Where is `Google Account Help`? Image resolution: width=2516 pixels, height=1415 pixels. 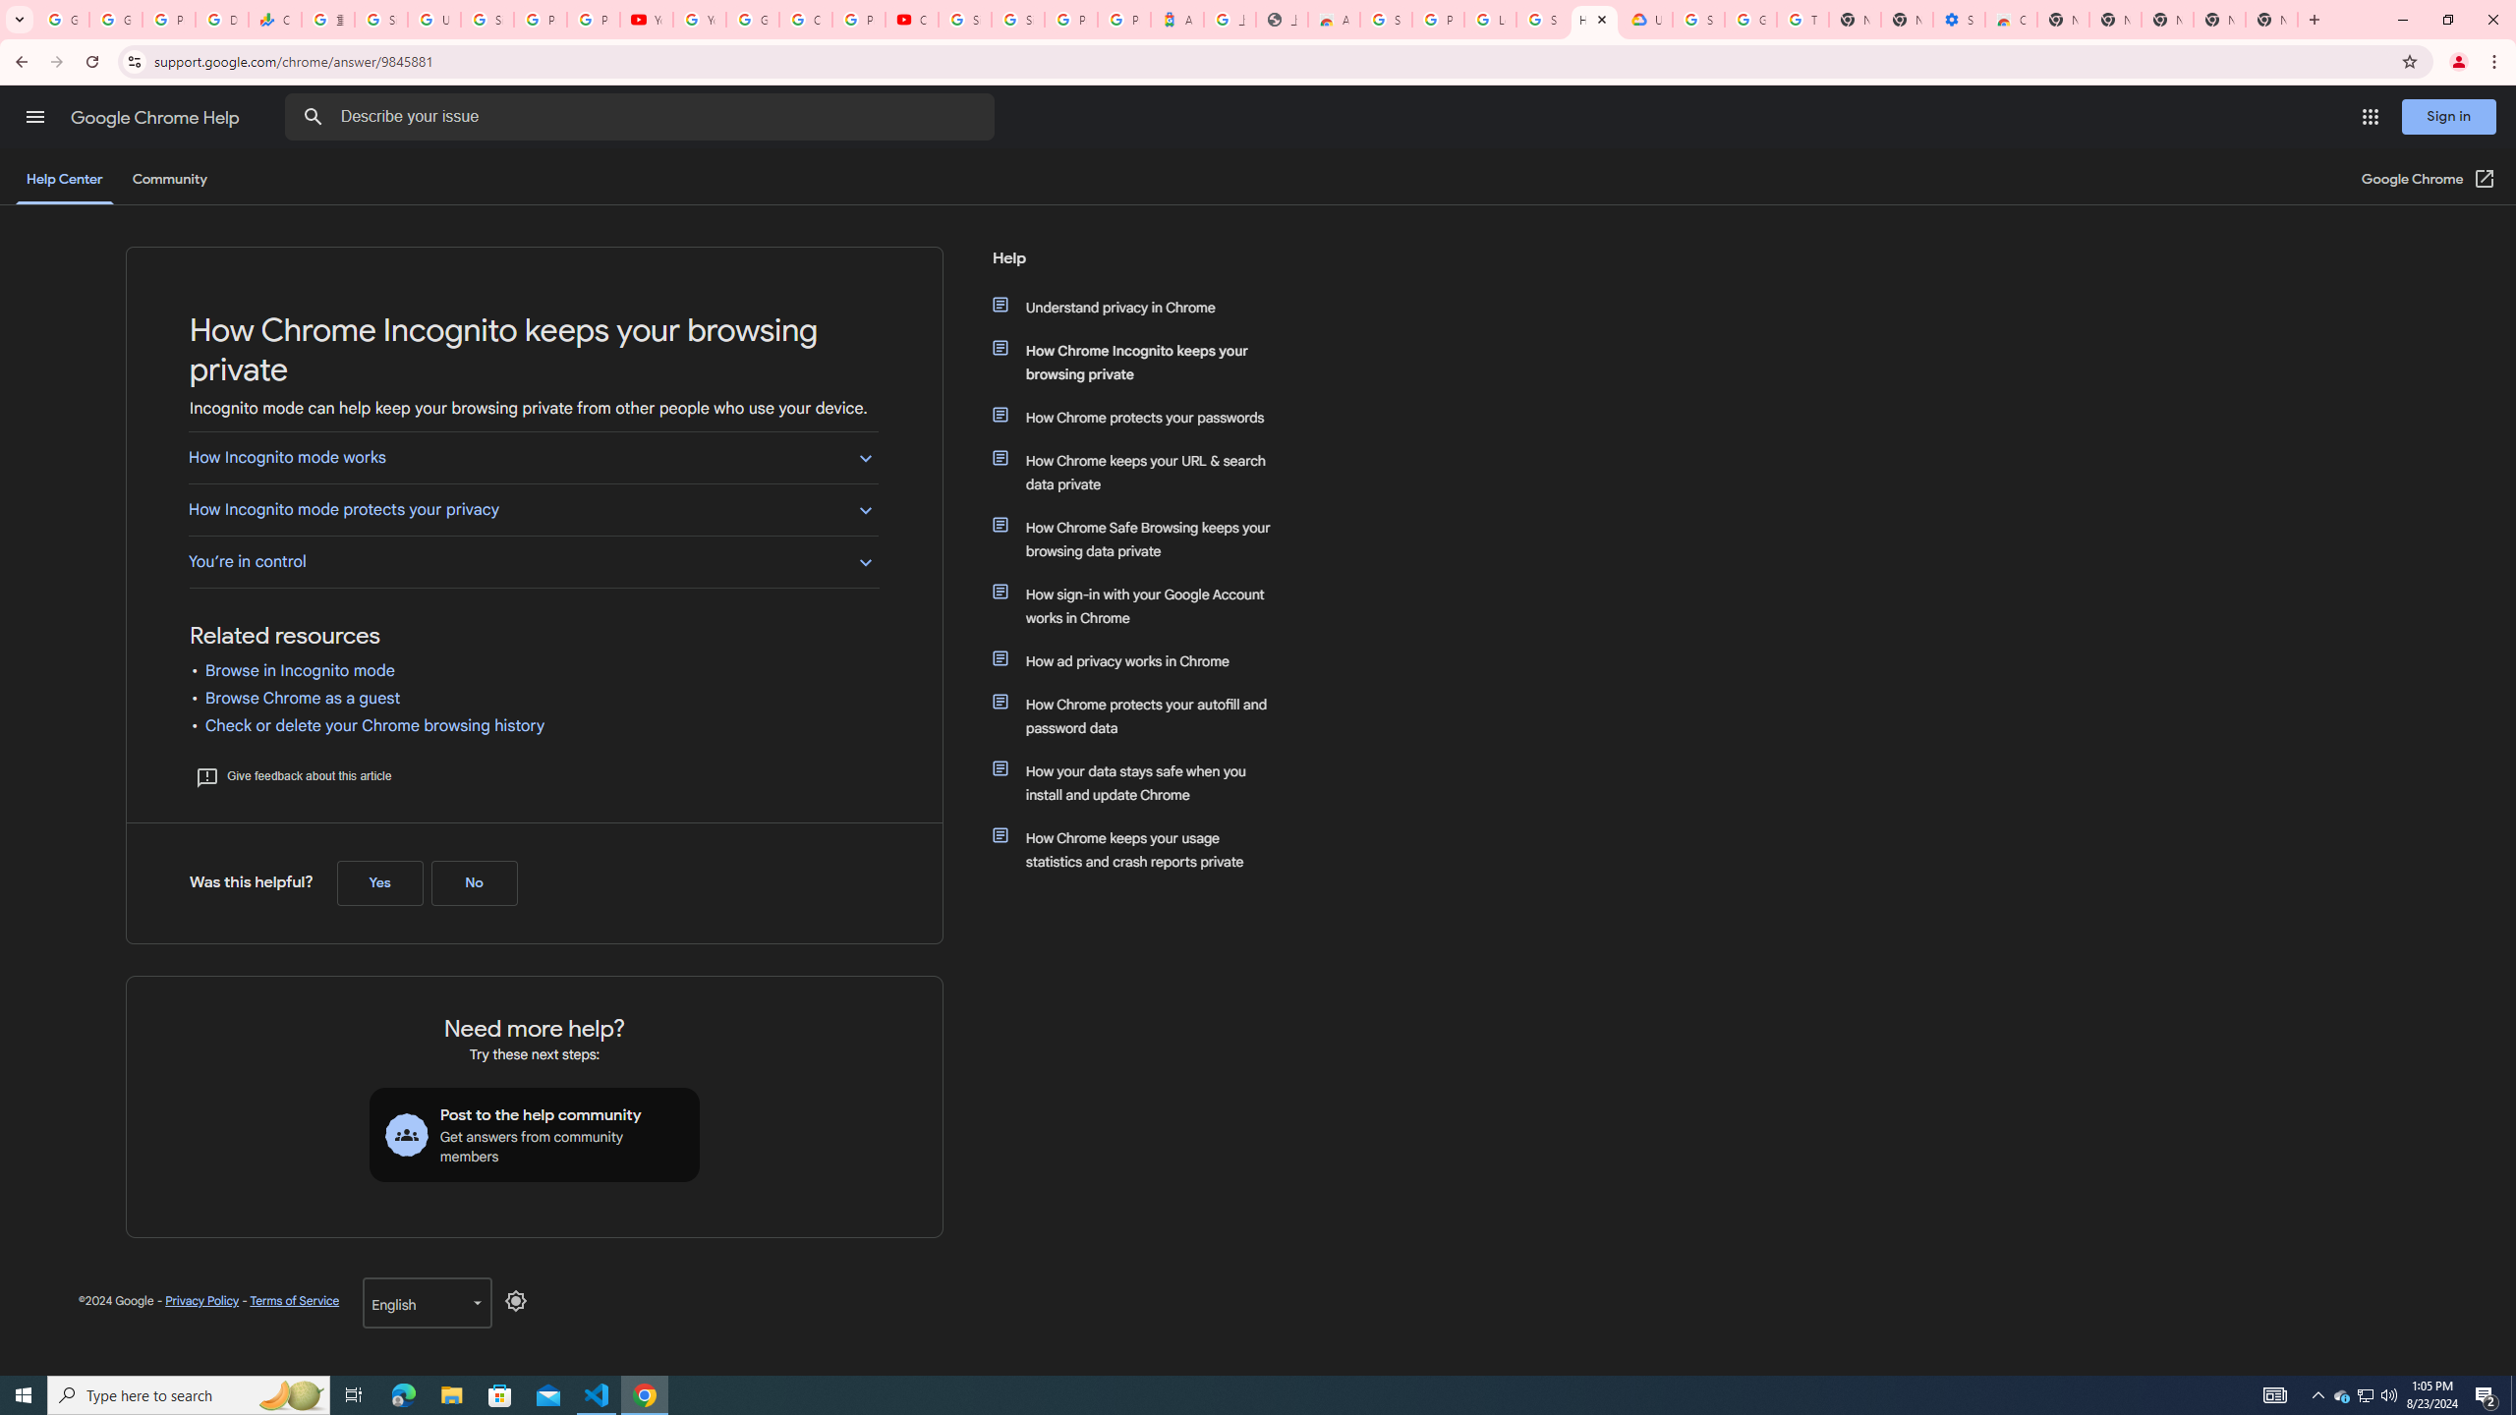
Google Account Help is located at coordinates (1750, 20).